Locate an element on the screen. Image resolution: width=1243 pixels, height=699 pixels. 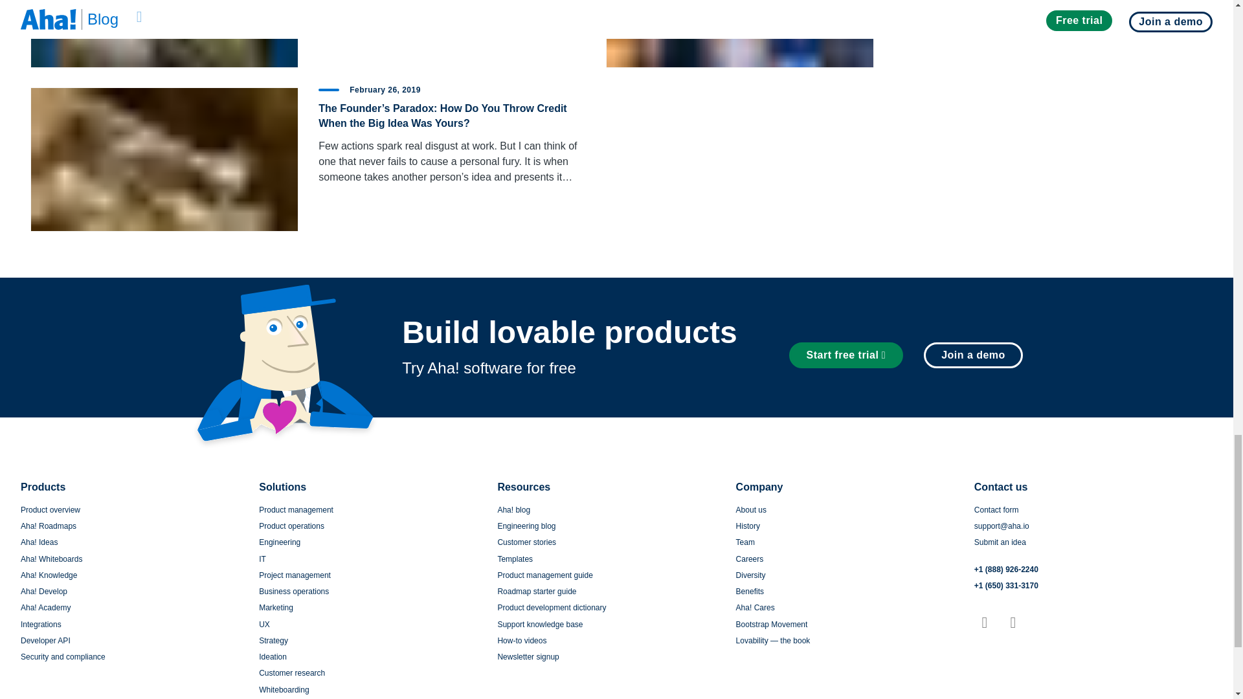
Integrations is located at coordinates (41, 624).